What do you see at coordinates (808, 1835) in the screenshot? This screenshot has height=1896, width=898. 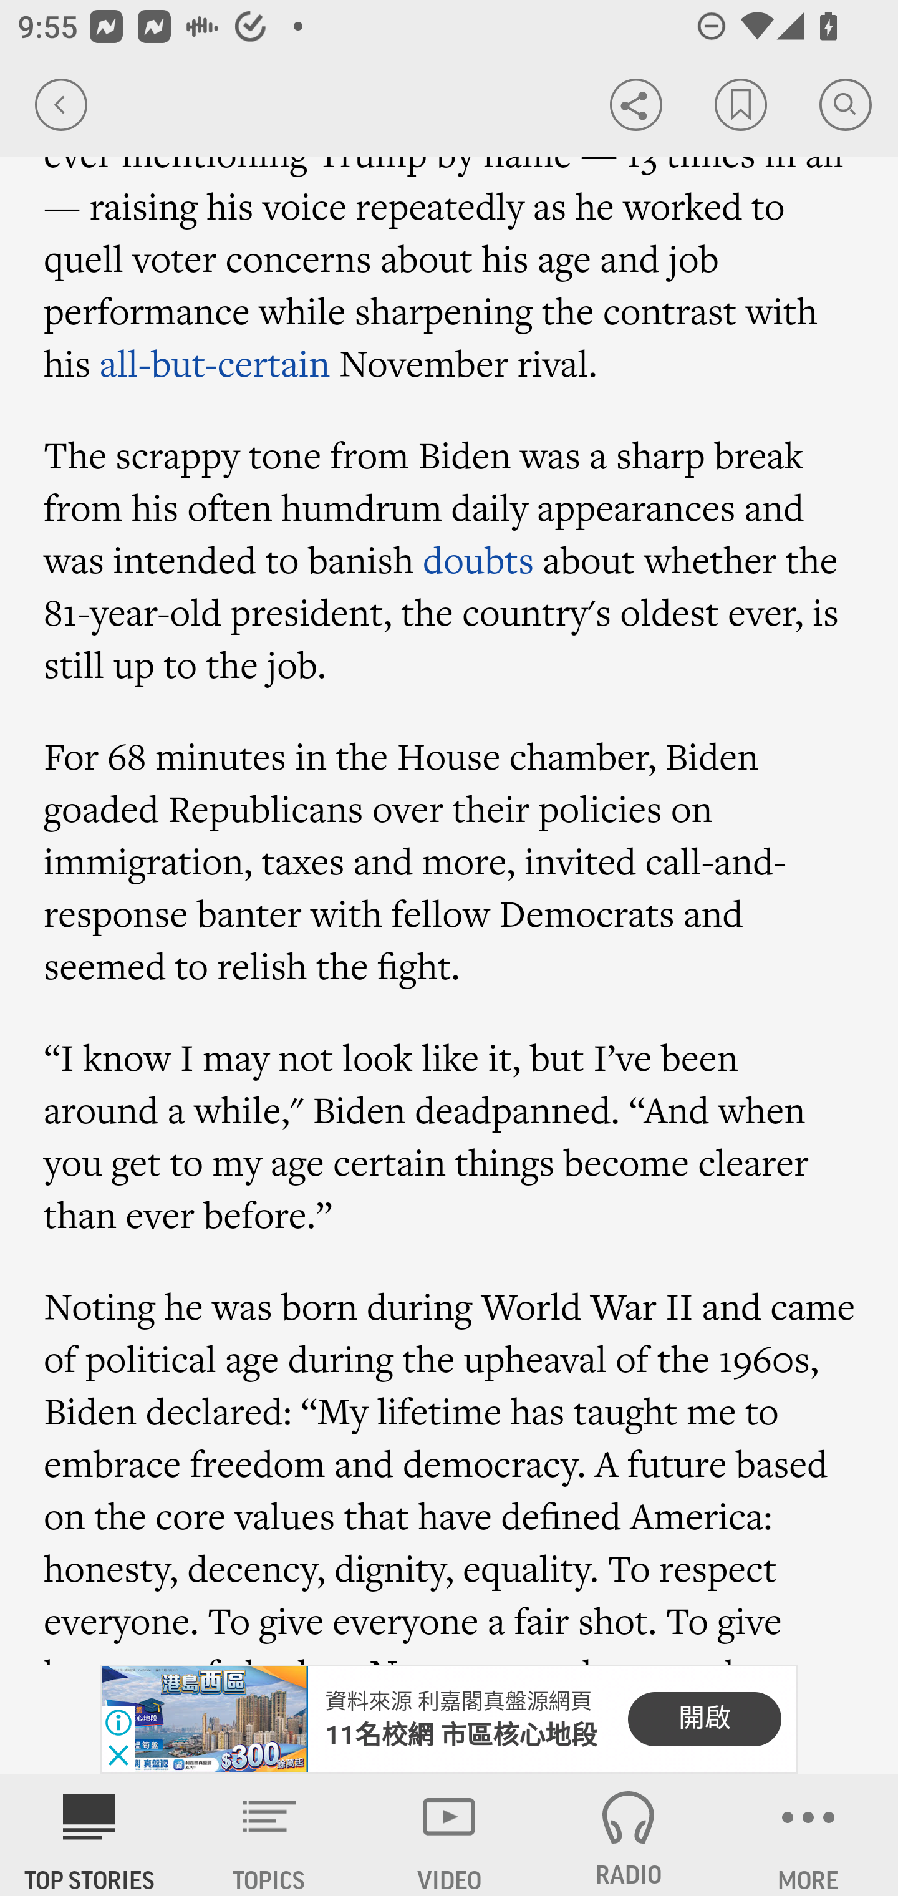 I see `MORE` at bounding box center [808, 1835].